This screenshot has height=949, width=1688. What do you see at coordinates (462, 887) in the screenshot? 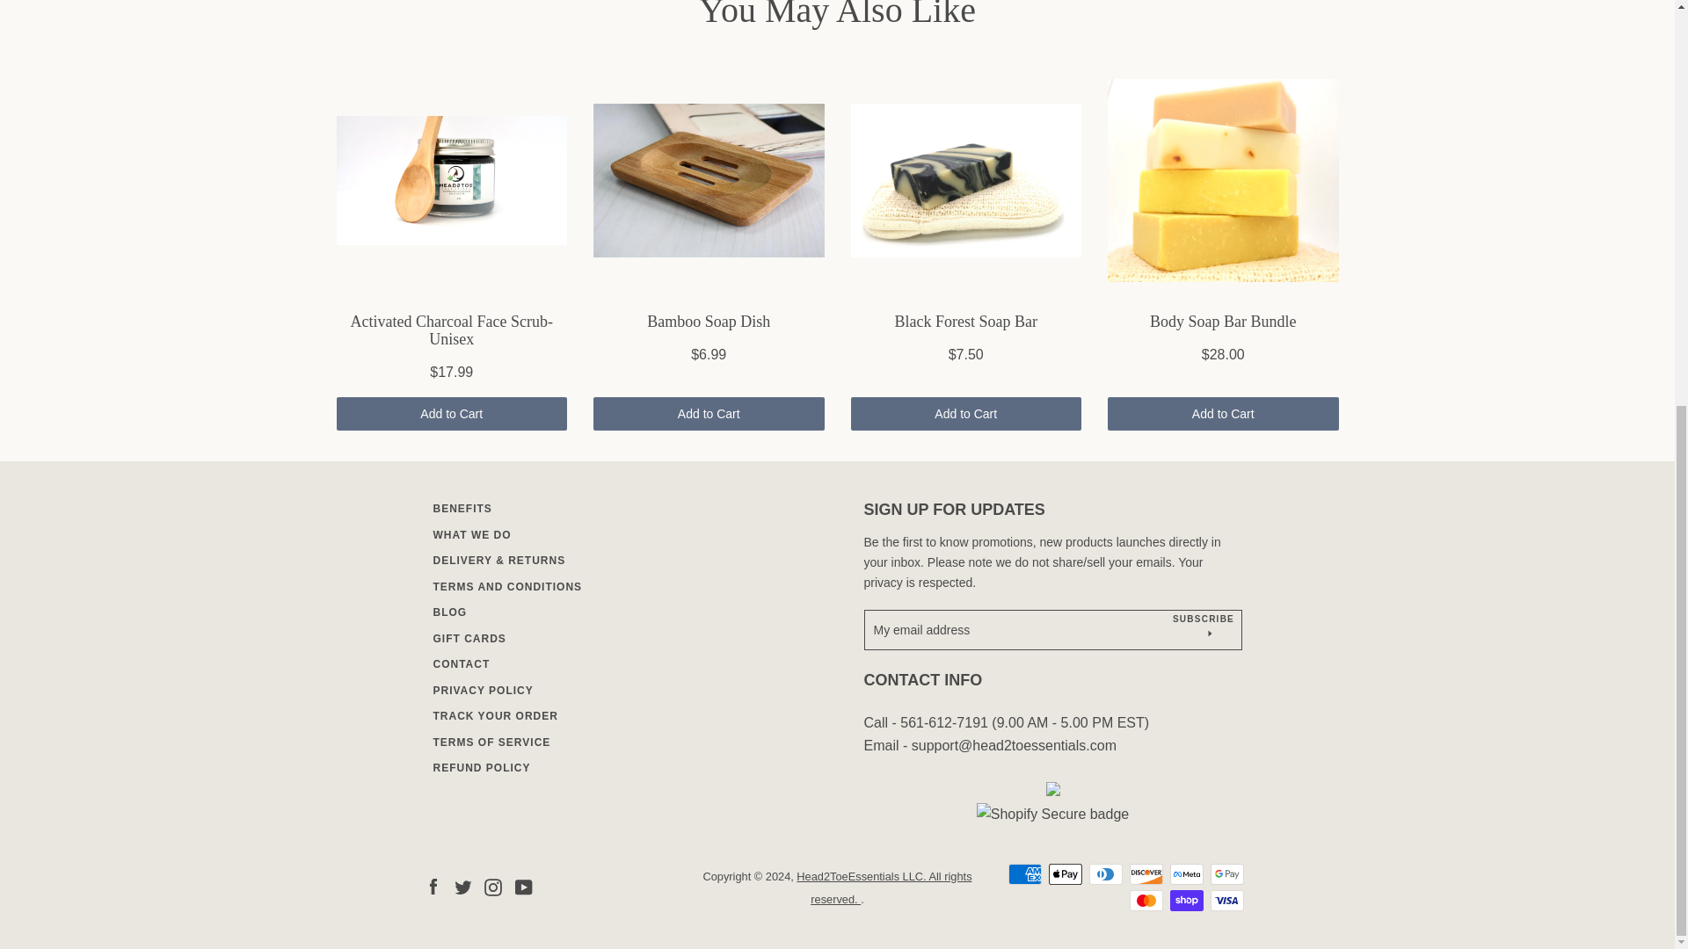
I see `Head2ToeEssentials  on Twitter` at bounding box center [462, 887].